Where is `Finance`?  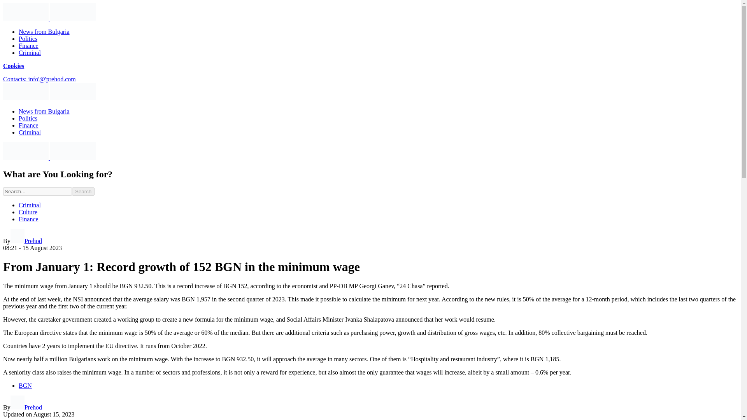
Finance is located at coordinates (29, 219).